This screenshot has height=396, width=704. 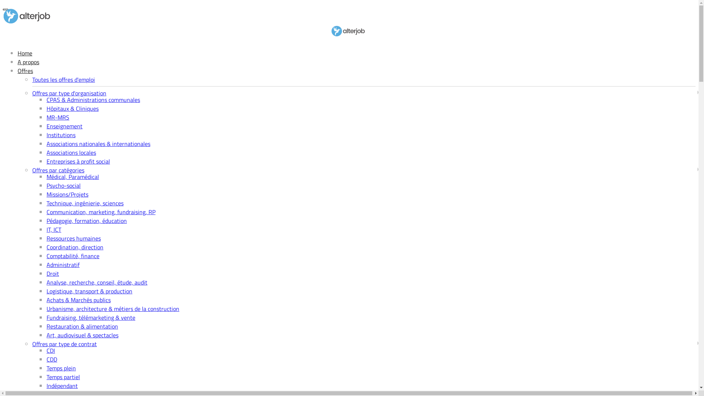 I want to click on Associations locales, so click(x=71, y=153).